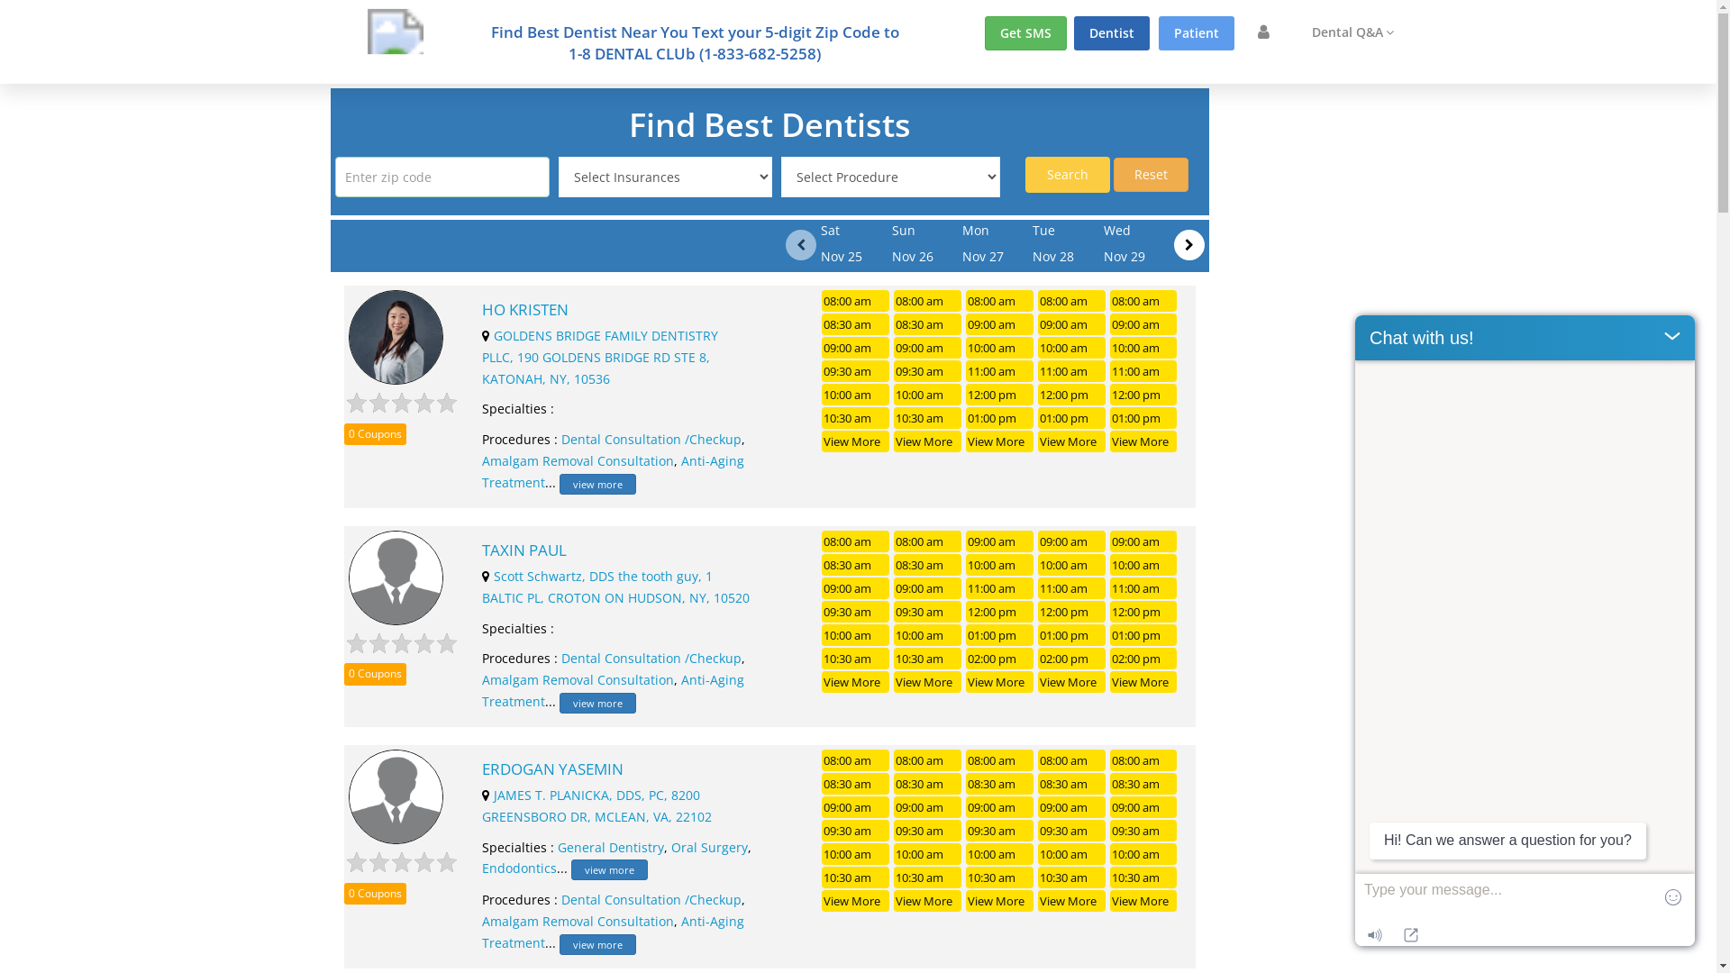  What do you see at coordinates (1144, 541) in the screenshot?
I see `09:00 am` at bounding box center [1144, 541].